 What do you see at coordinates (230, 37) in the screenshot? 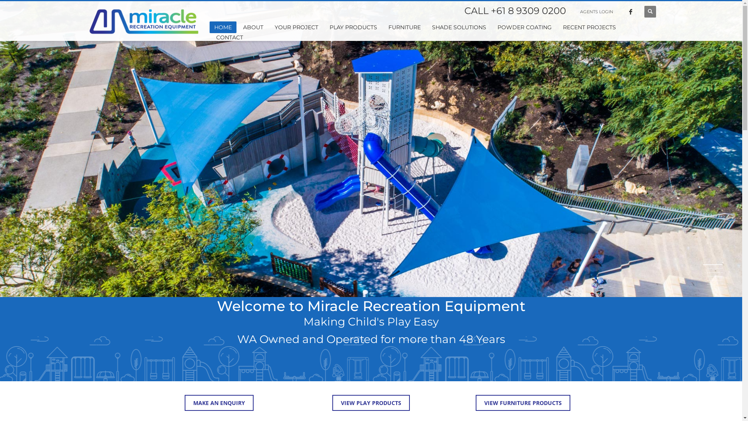
I see `CONTACT` at bounding box center [230, 37].